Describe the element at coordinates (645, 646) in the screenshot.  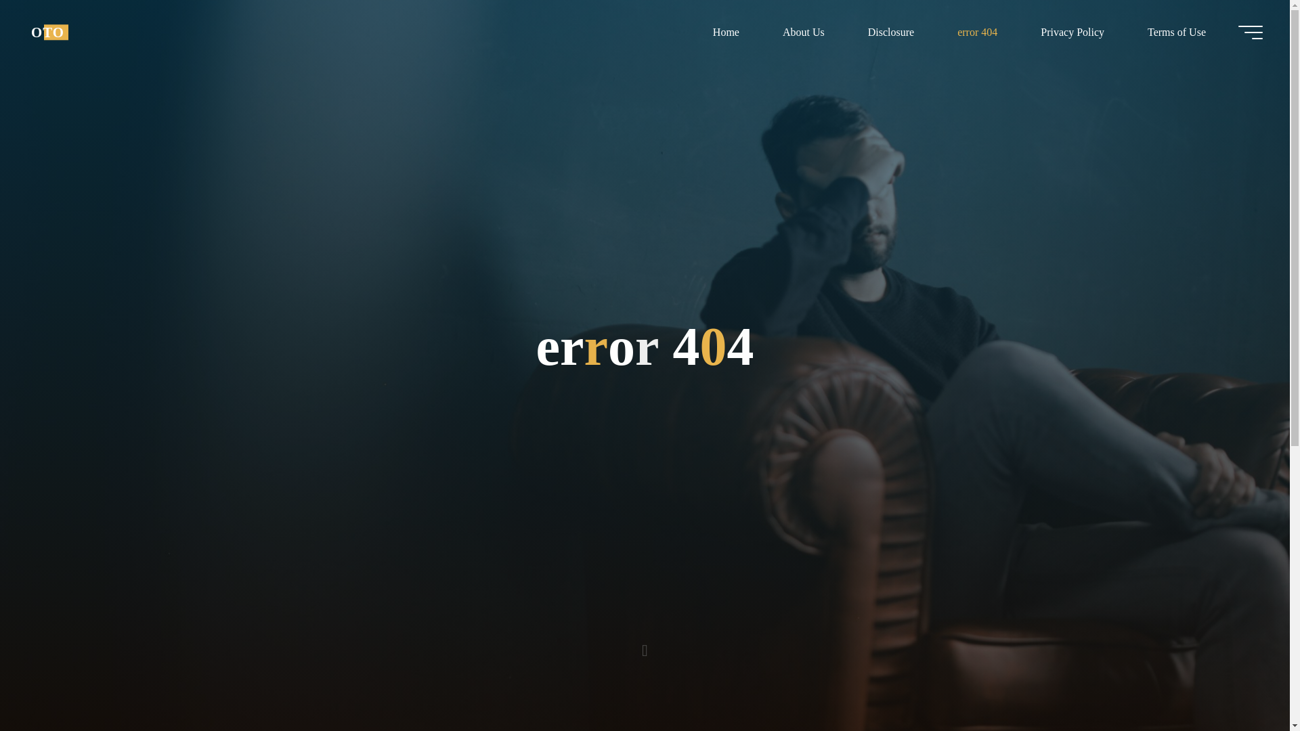
I see `Read more` at that location.